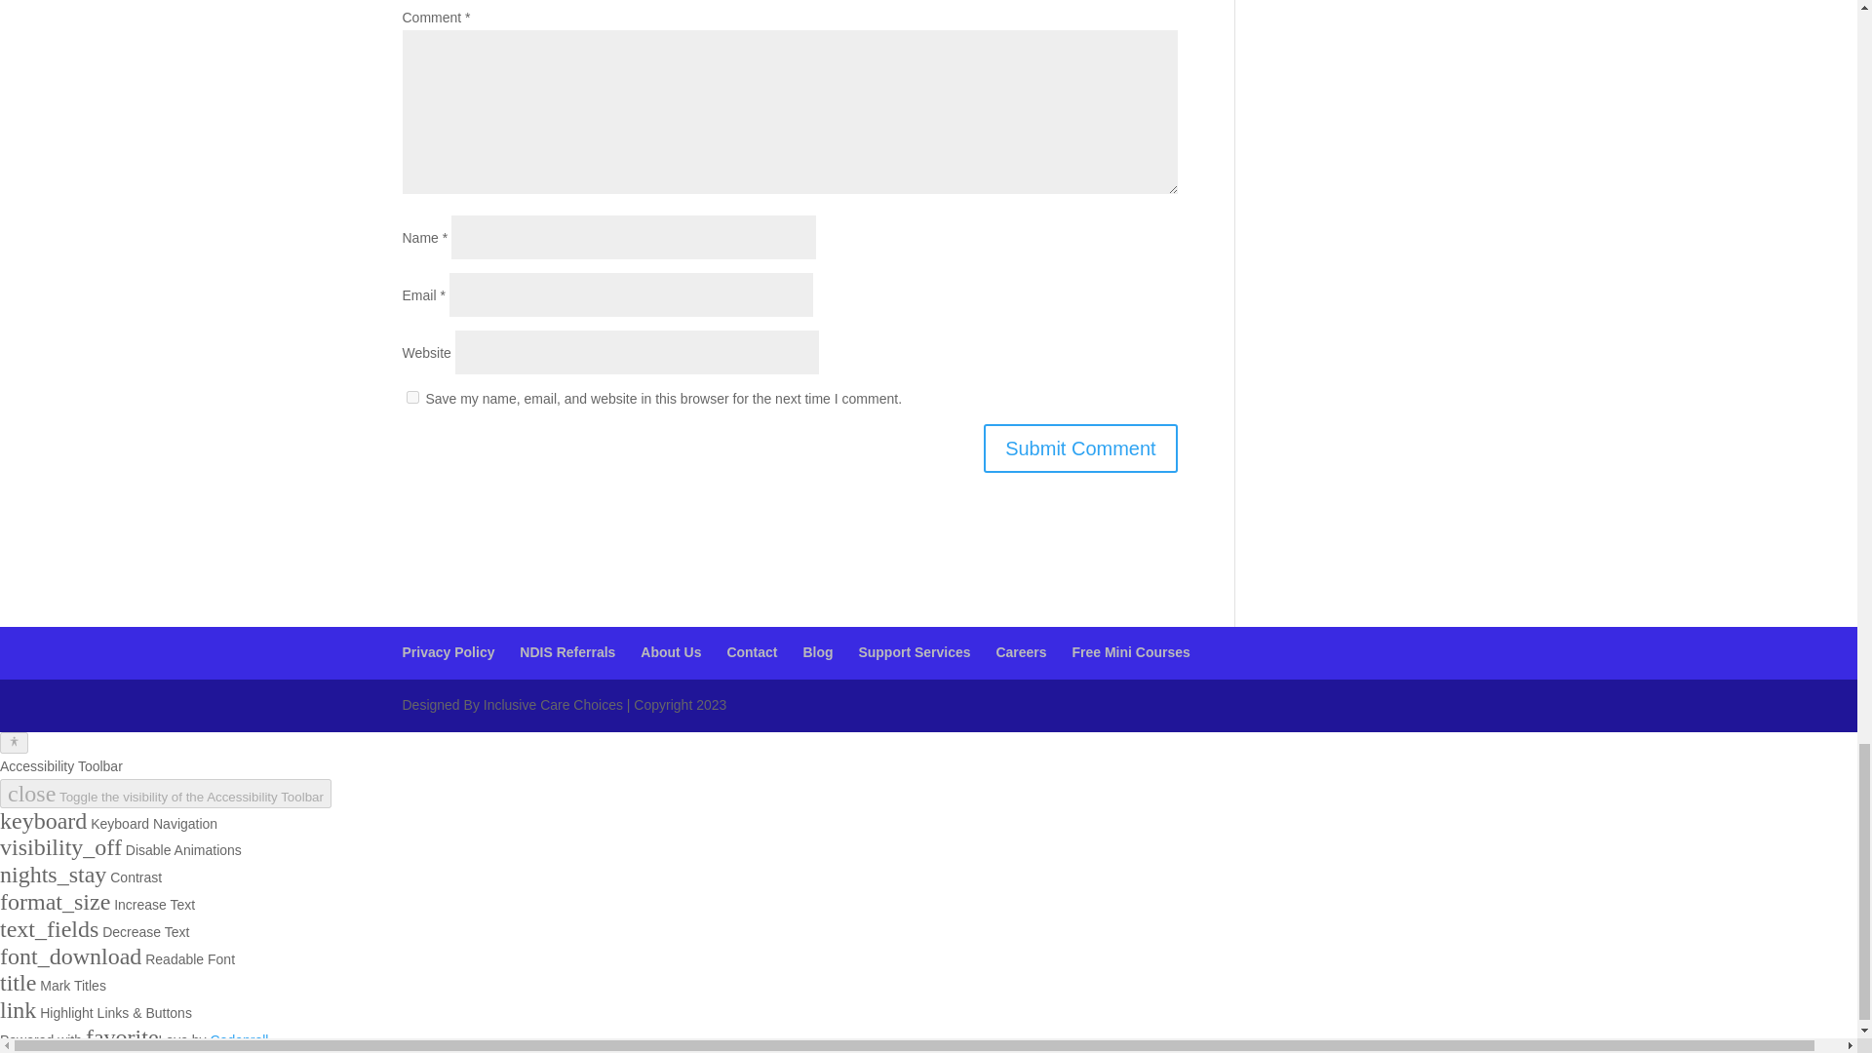 The image size is (1872, 1053). Describe the element at coordinates (567, 651) in the screenshot. I see `NDIS Referrals` at that location.